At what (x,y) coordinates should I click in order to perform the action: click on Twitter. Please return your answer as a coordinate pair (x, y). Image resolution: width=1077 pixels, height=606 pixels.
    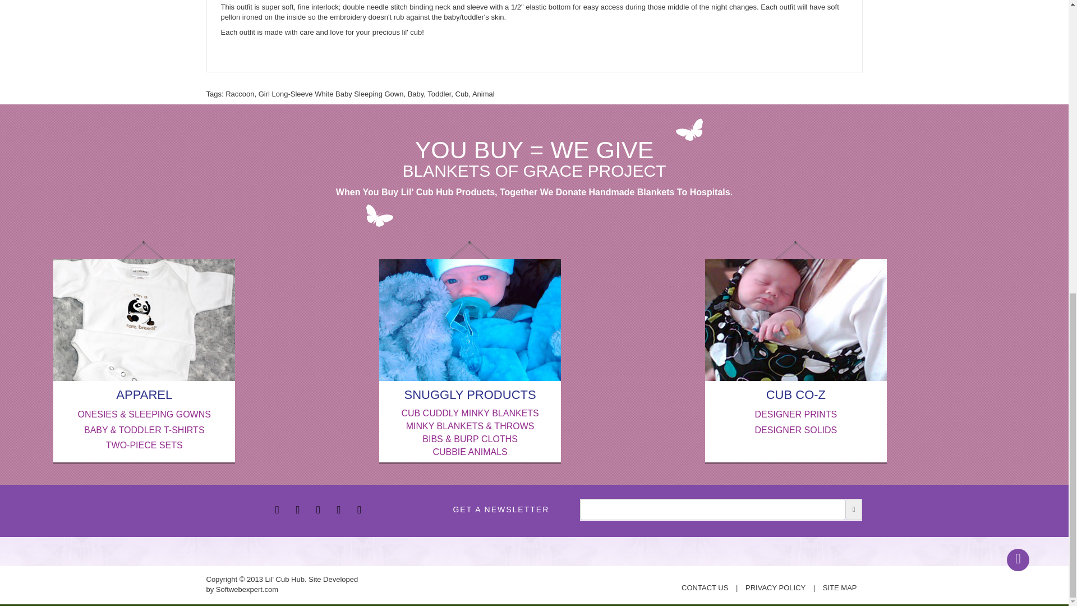
    Looking at the image, I should click on (298, 511).